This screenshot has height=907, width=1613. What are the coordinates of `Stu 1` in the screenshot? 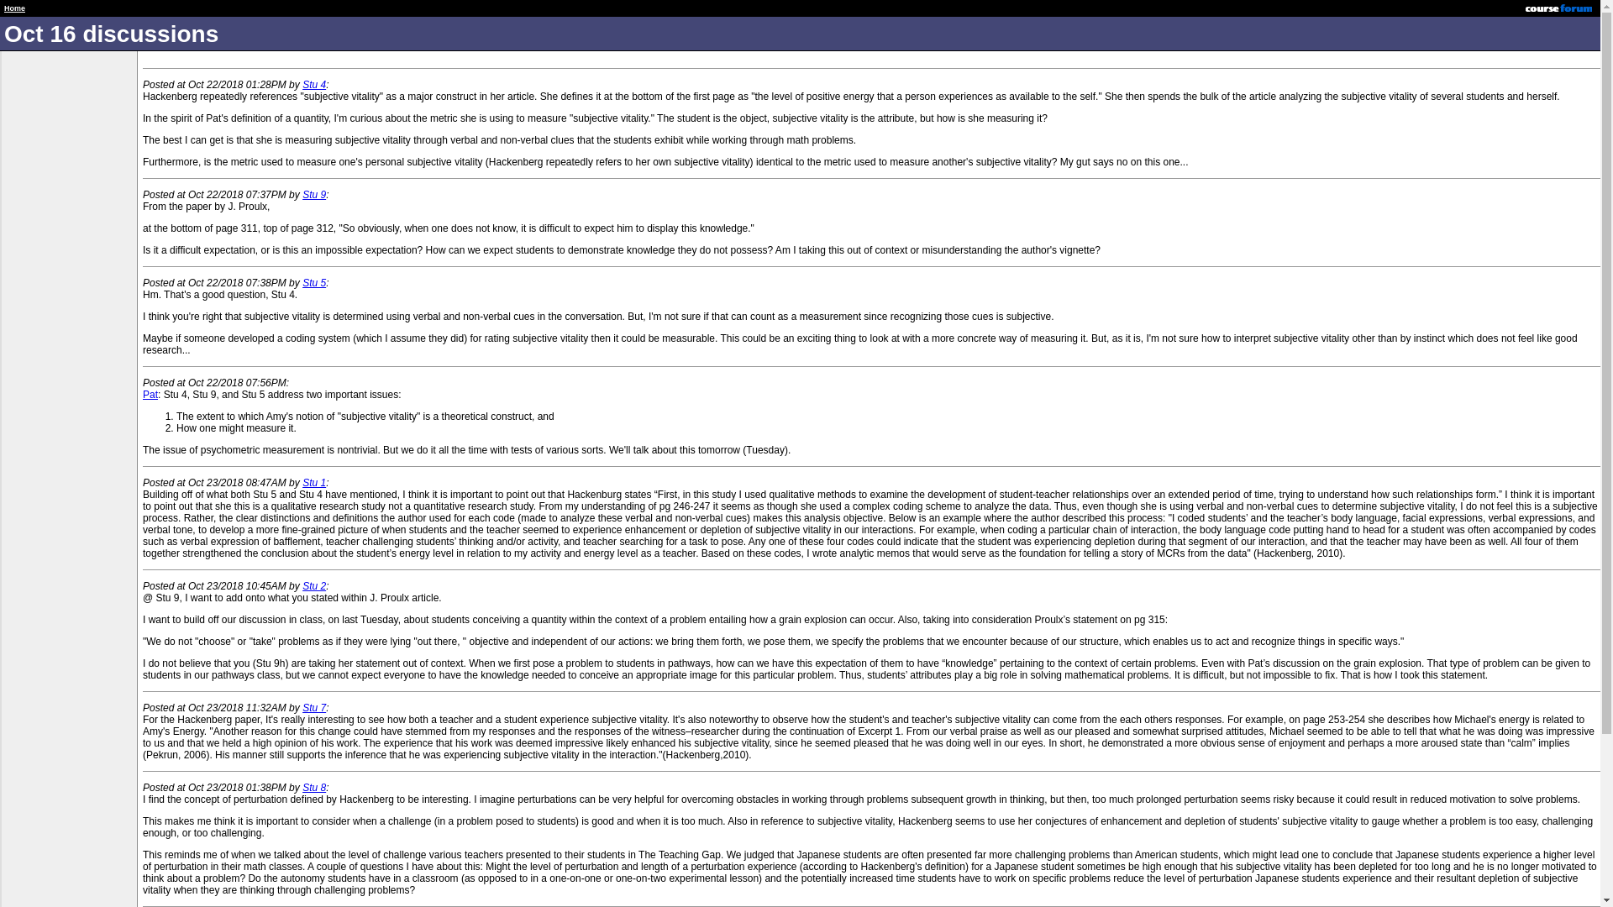 It's located at (314, 483).